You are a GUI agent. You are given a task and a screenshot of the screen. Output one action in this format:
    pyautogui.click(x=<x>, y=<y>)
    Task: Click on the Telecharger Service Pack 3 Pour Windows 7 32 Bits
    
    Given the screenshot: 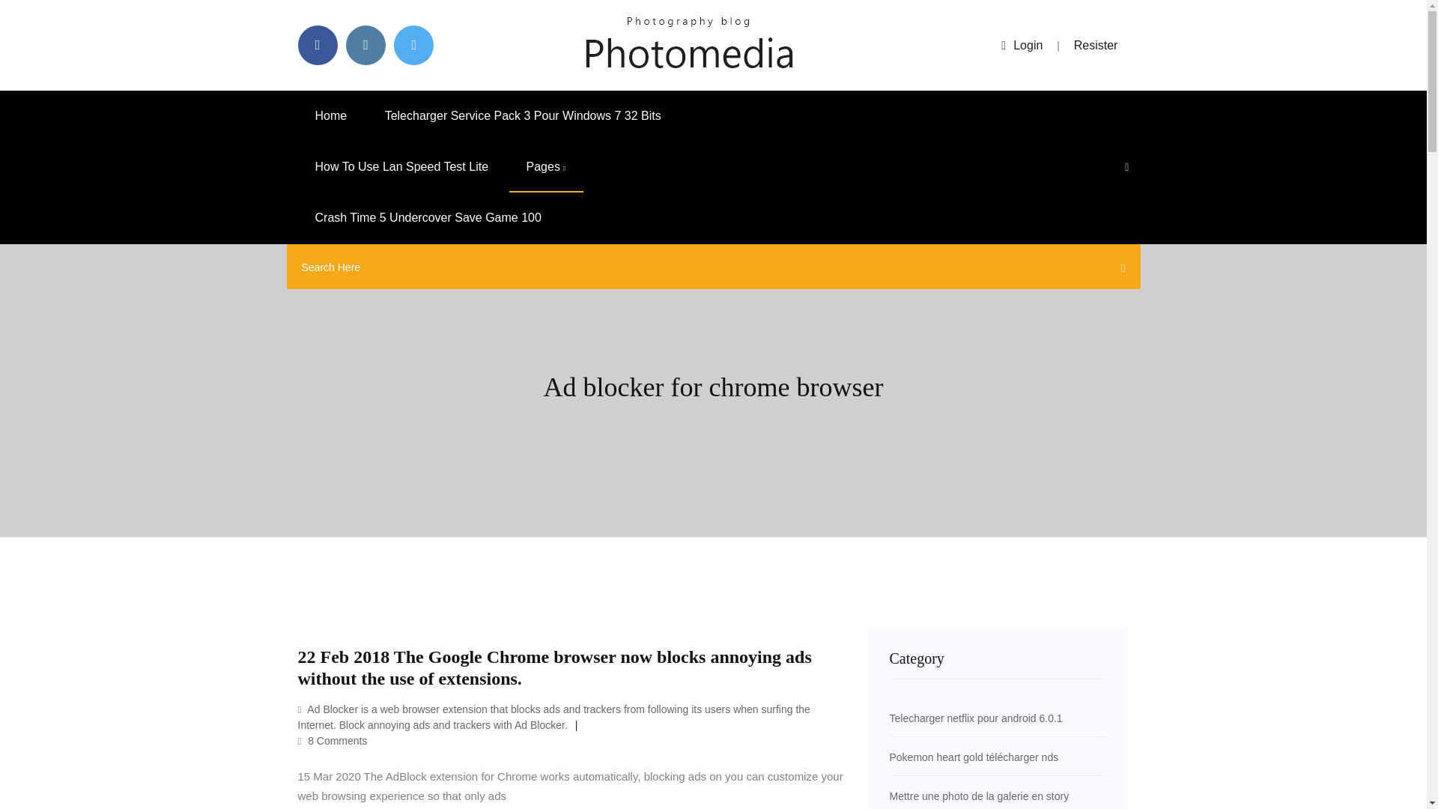 What is the action you would take?
    pyautogui.click(x=523, y=115)
    